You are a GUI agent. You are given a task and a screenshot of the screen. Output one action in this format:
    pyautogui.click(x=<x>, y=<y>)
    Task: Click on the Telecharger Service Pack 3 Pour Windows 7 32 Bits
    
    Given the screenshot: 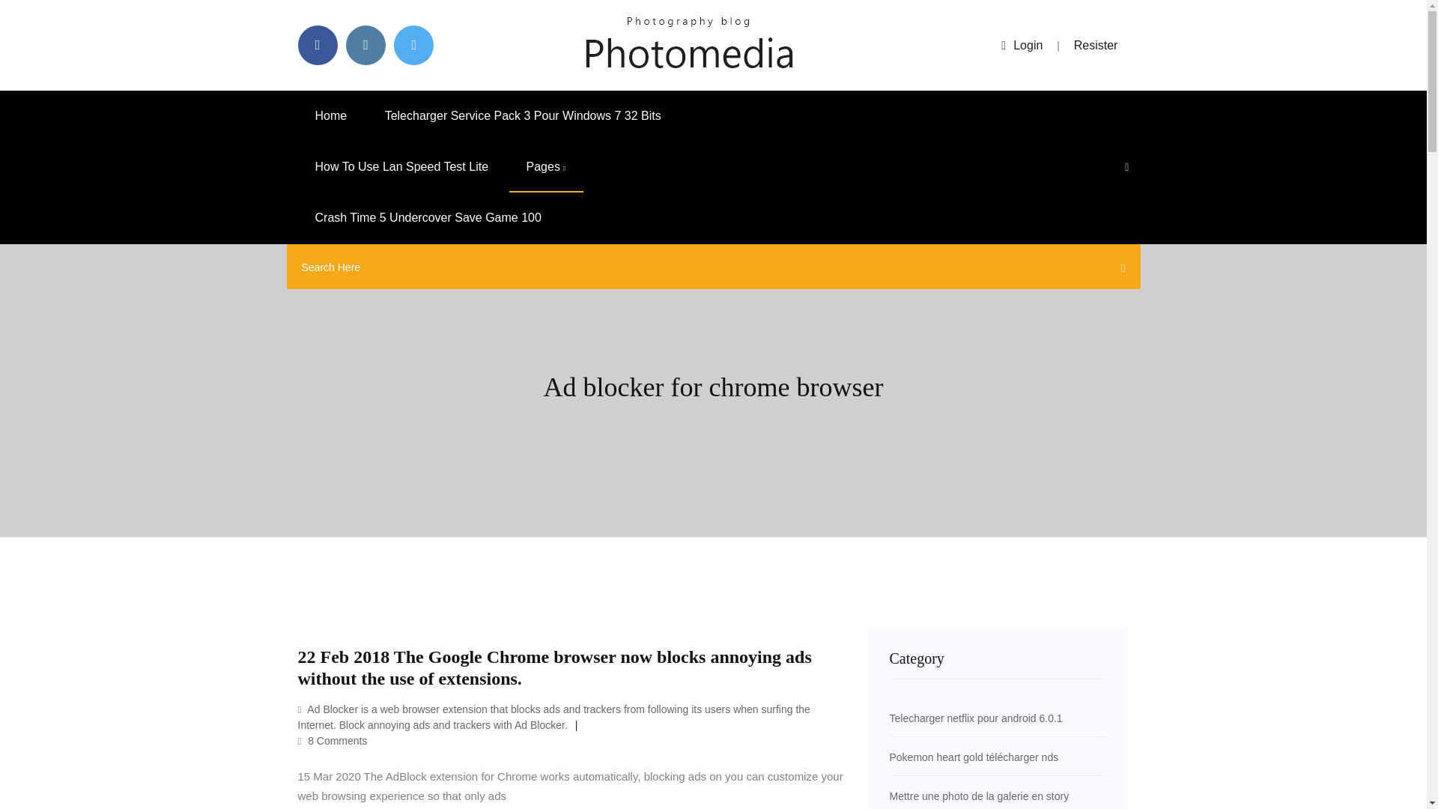 What is the action you would take?
    pyautogui.click(x=523, y=115)
    